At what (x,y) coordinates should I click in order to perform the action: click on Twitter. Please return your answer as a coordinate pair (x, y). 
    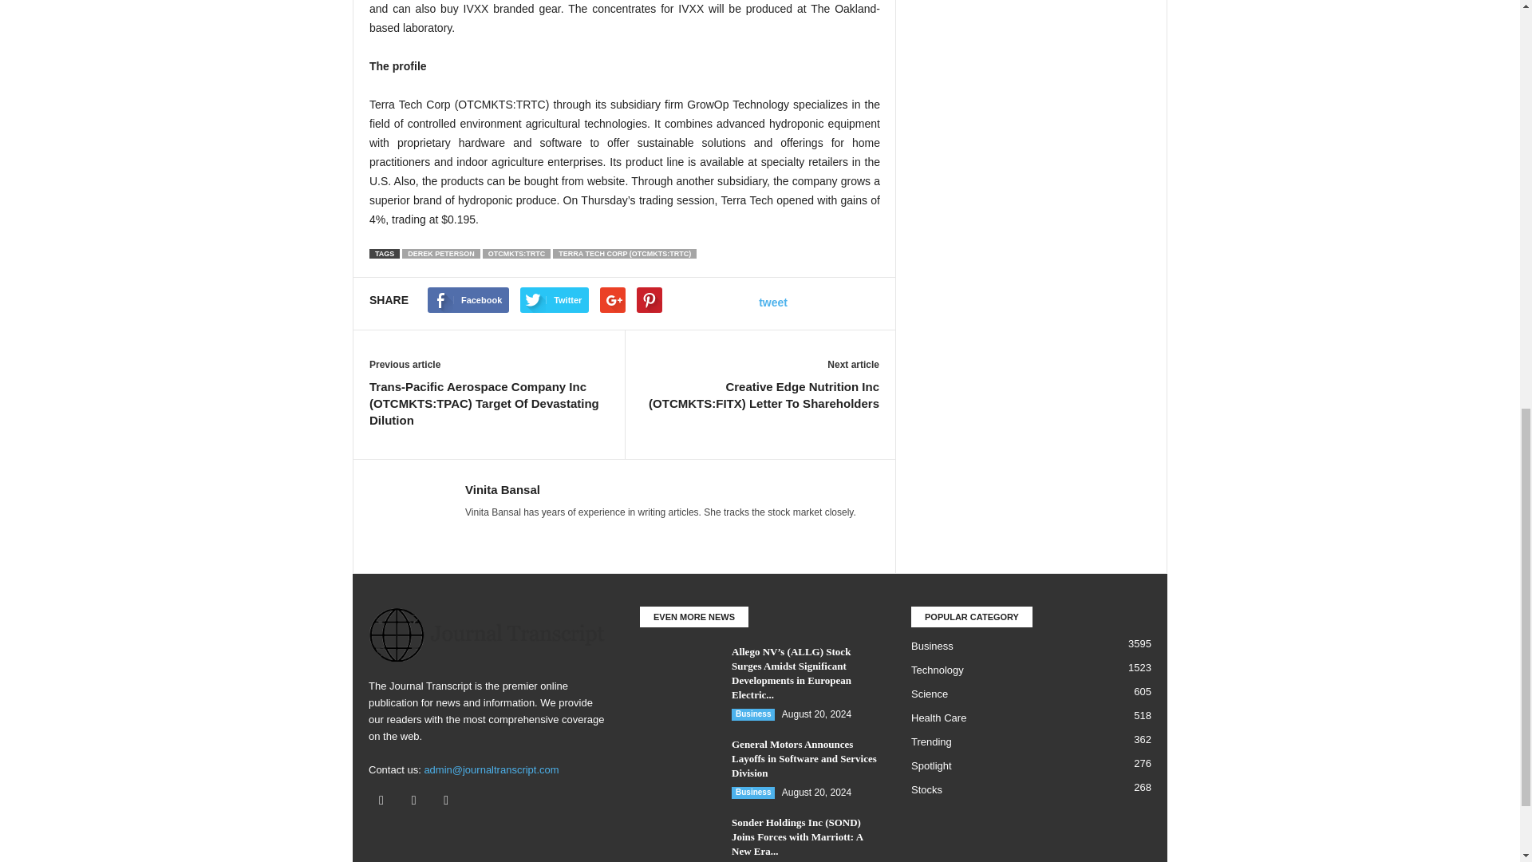
    Looking at the image, I should click on (417, 800).